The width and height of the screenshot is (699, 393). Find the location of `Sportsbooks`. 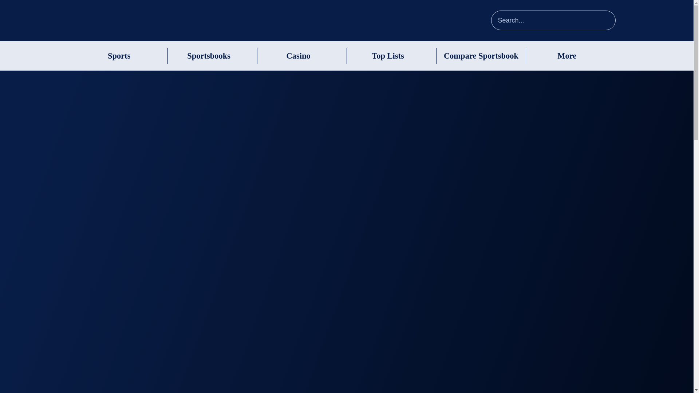

Sportsbooks is located at coordinates (209, 56).